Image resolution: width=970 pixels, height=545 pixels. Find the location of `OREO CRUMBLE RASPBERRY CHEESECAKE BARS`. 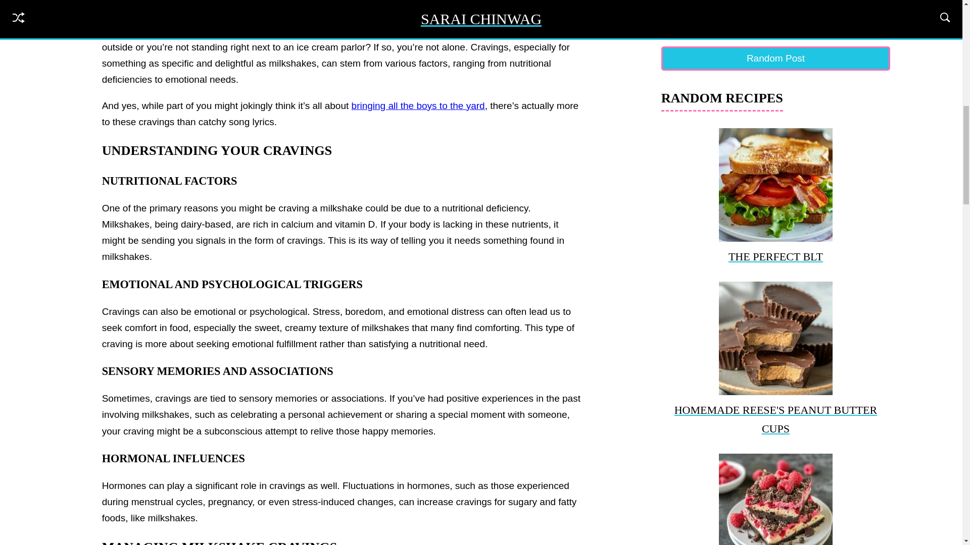

OREO CRUMBLE RASPBERRY CHEESECAKE BARS is located at coordinates (776, 499).